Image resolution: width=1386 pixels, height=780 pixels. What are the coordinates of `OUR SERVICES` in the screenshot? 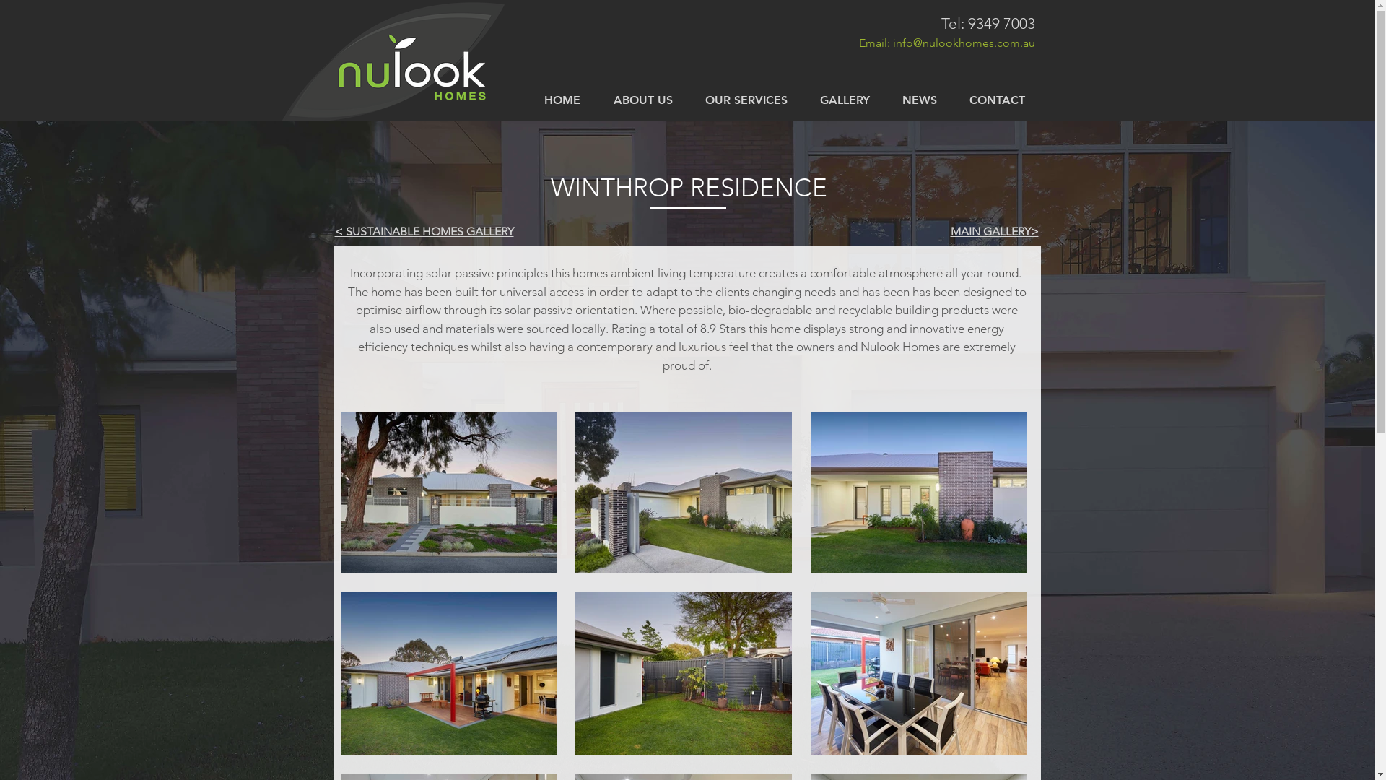 It's located at (746, 100).